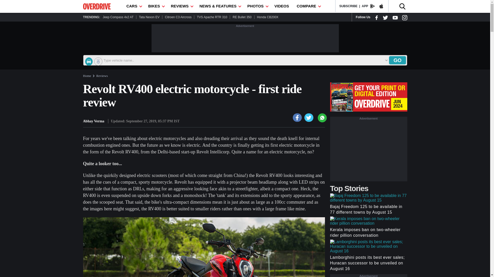 The height and width of the screenshot is (277, 494). Describe the element at coordinates (204, 247) in the screenshot. I see `Revolt RV400 electric motorcycle - first ride review` at that location.